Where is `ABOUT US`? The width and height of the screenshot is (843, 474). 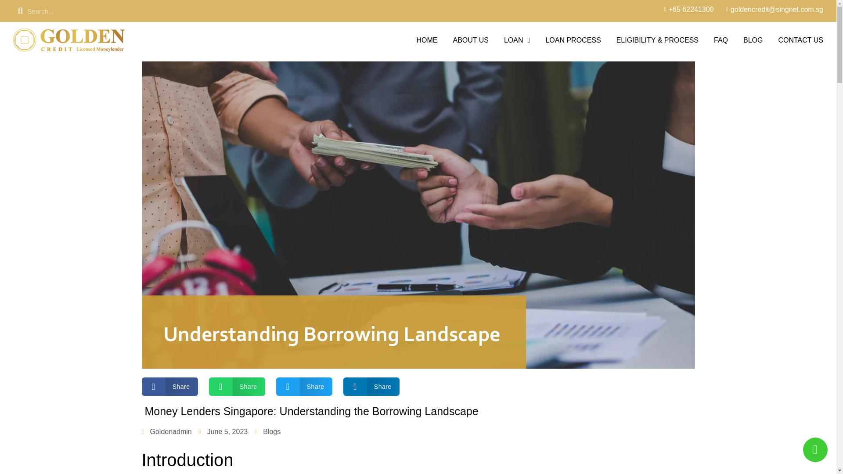
ABOUT US is located at coordinates (471, 39).